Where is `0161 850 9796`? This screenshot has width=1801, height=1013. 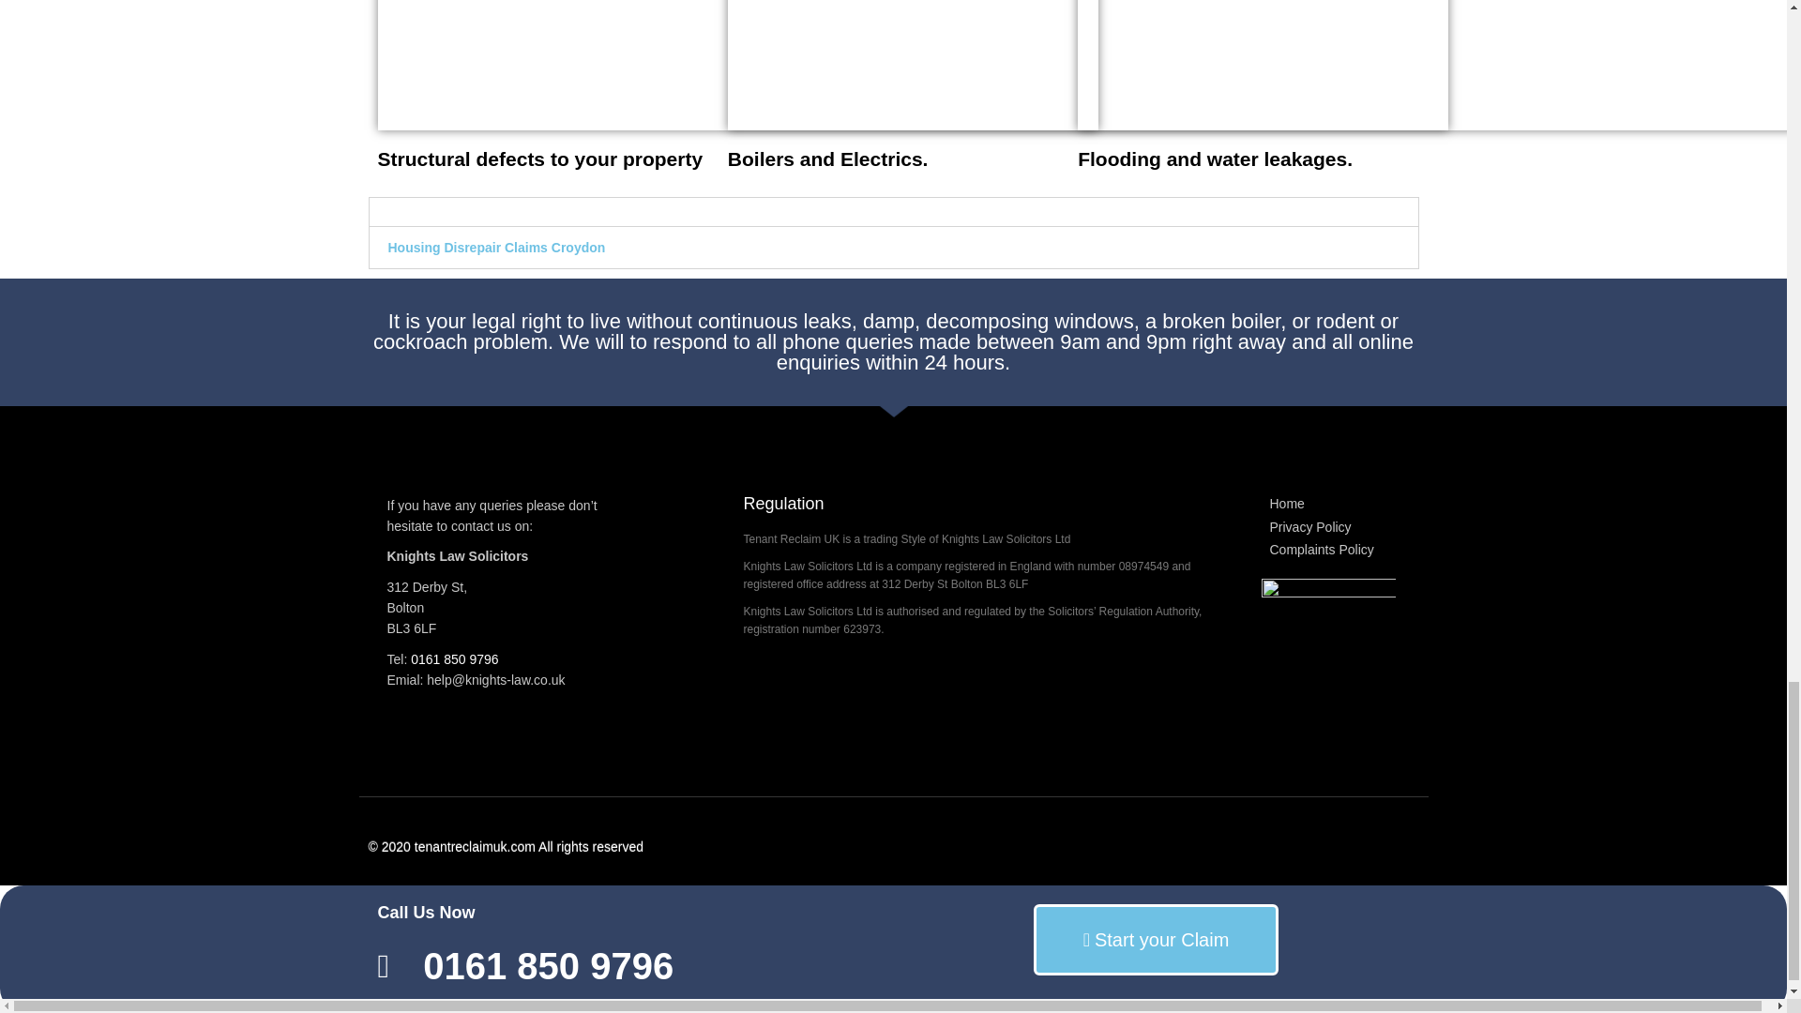 0161 850 9796 is located at coordinates (630, 966).